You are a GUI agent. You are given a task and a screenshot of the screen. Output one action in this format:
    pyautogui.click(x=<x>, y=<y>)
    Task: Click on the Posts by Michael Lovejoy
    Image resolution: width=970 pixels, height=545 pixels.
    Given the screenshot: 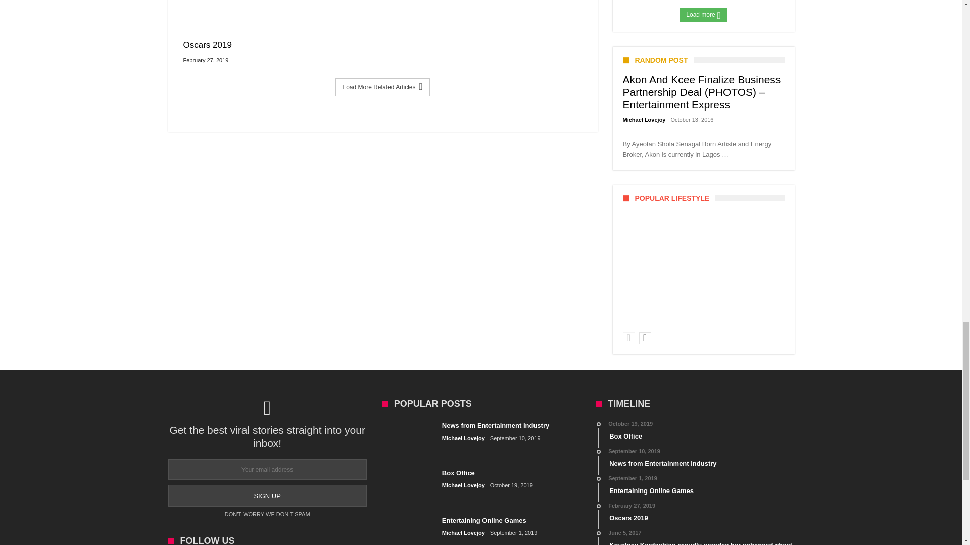 What is the action you would take?
    pyautogui.click(x=644, y=120)
    